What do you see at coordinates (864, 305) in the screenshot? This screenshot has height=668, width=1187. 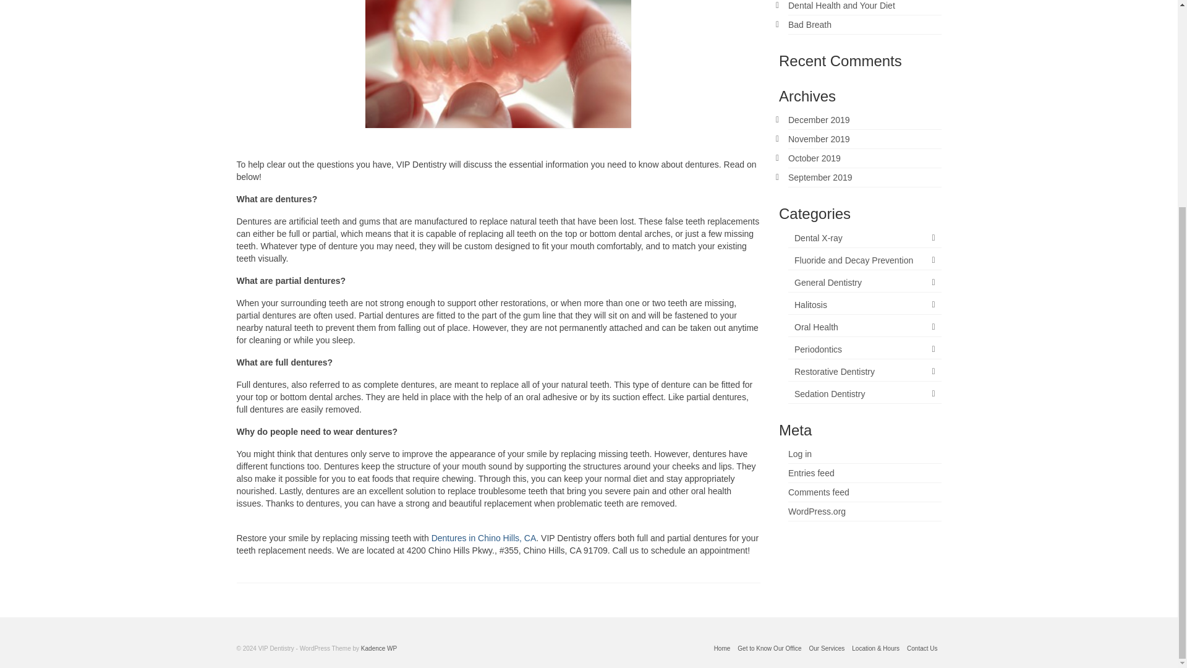 I see `Halitosis` at bounding box center [864, 305].